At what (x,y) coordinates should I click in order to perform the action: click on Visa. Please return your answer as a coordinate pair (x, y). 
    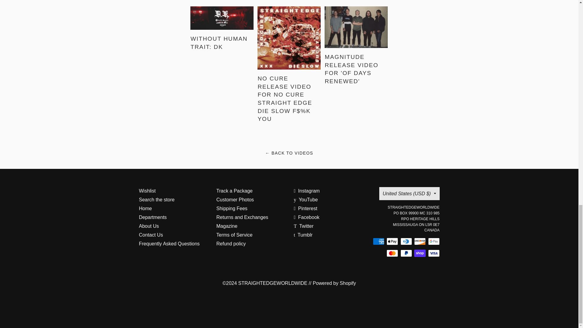
    Looking at the image, I should click on (434, 253).